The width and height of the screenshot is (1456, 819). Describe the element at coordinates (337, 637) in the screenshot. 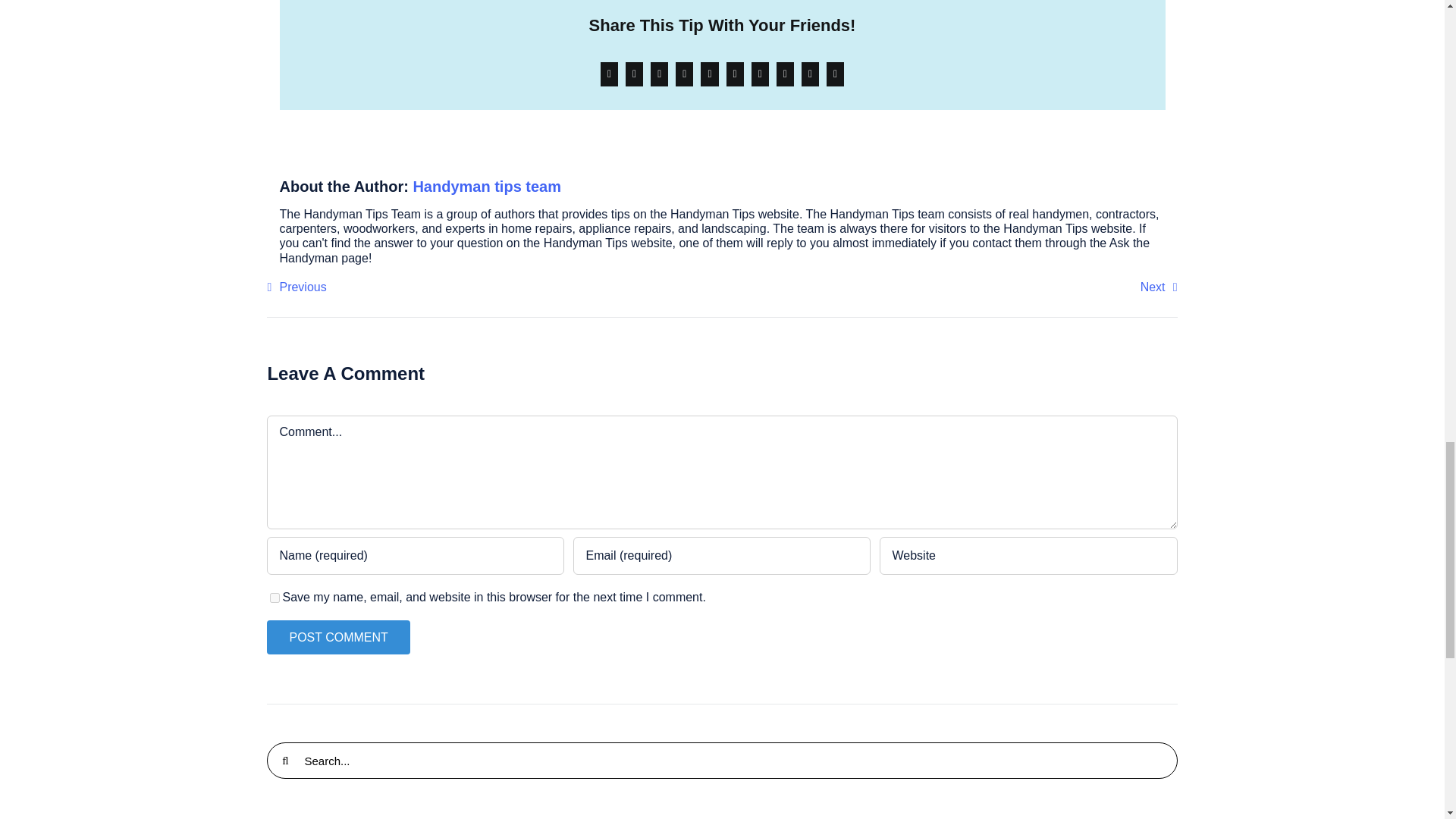

I see `Post Comment` at that location.